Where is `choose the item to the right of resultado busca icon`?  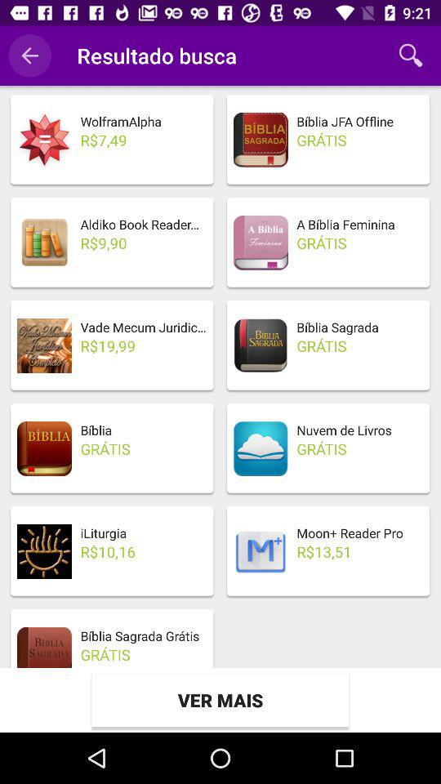 choose the item to the right of resultado busca icon is located at coordinates (411, 56).